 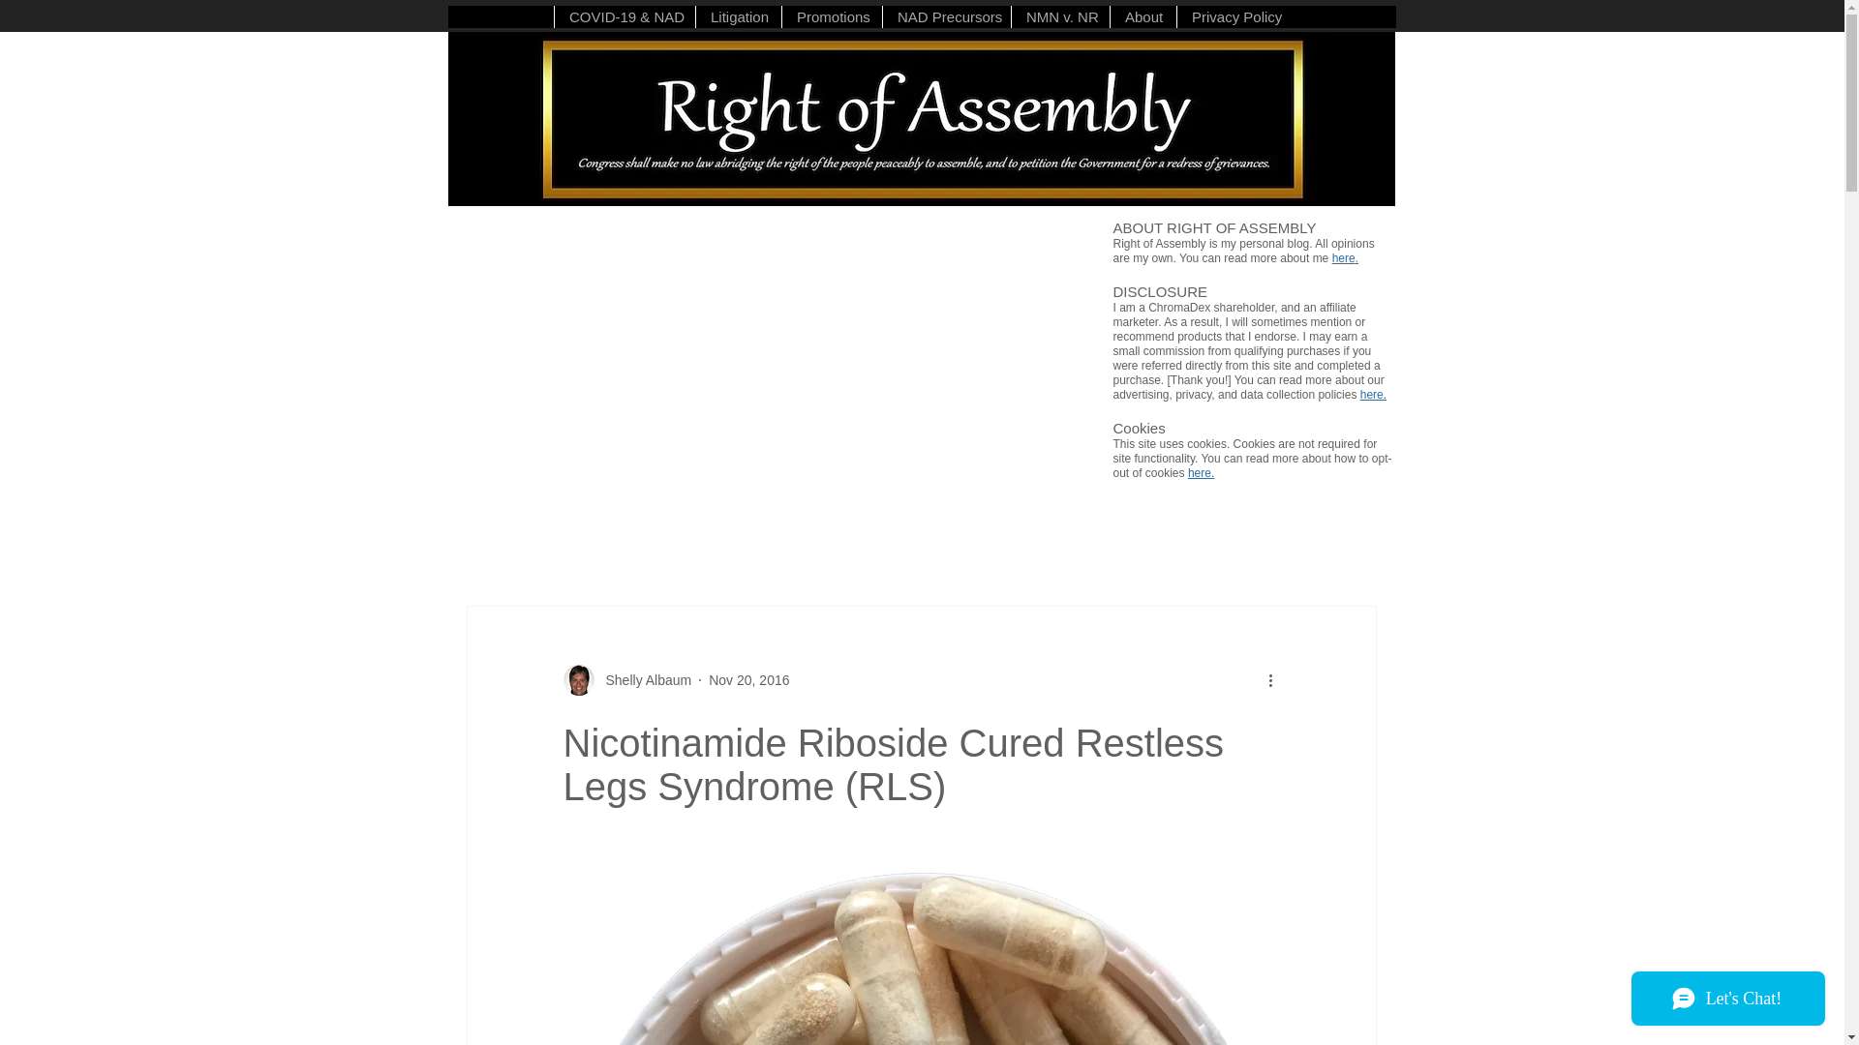 I want to click on Advertisement for Tru Niagen, so click(x=933, y=363).